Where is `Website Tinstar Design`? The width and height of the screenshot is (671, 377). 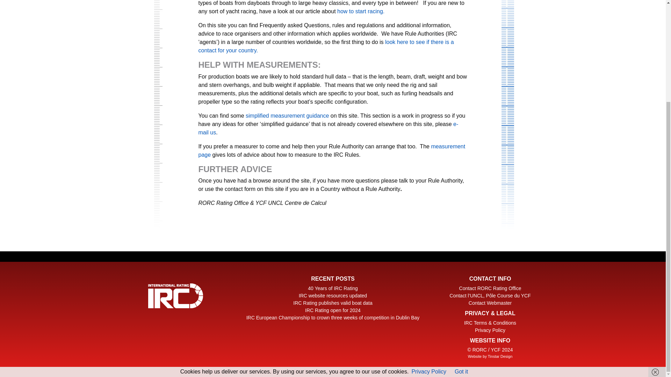 Website Tinstar Design is located at coordinates (490, 357).